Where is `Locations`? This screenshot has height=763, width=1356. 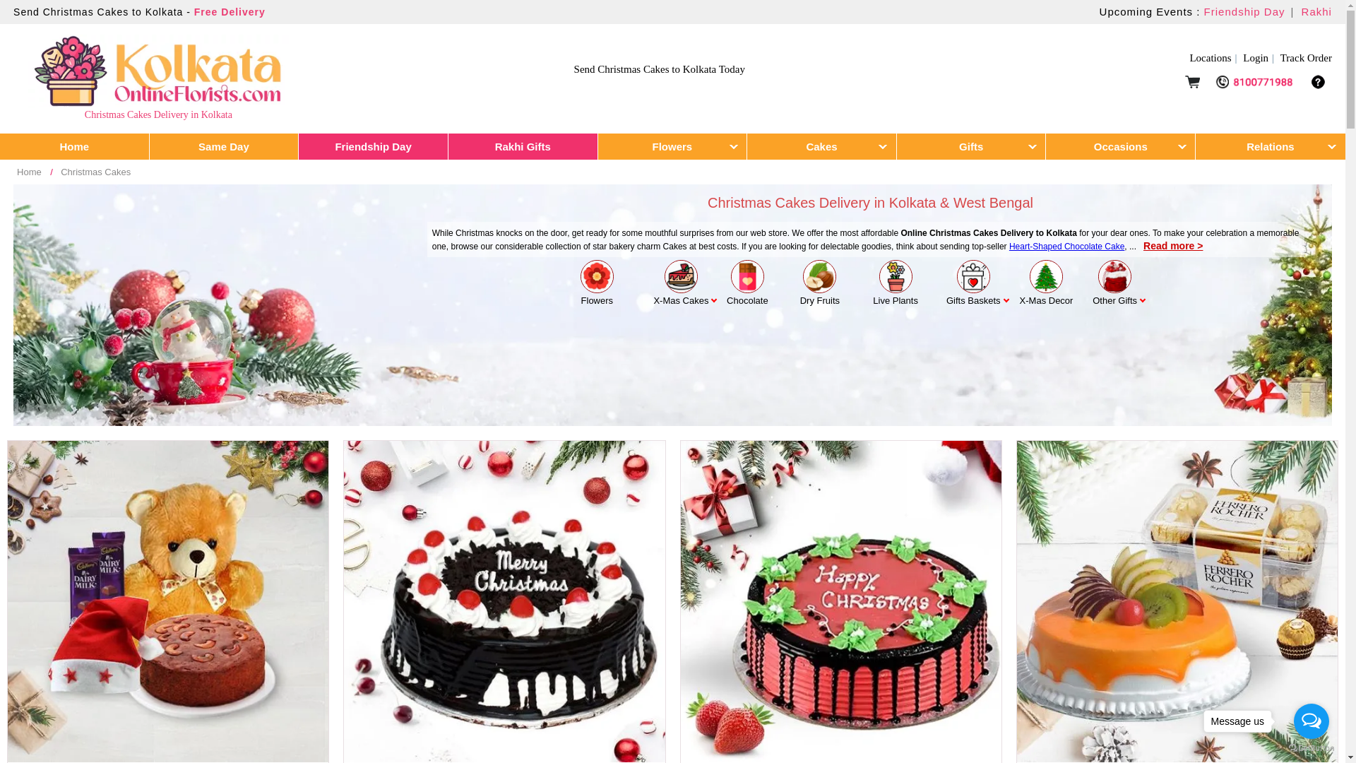 Locations is located at coordinates (1215, 58).